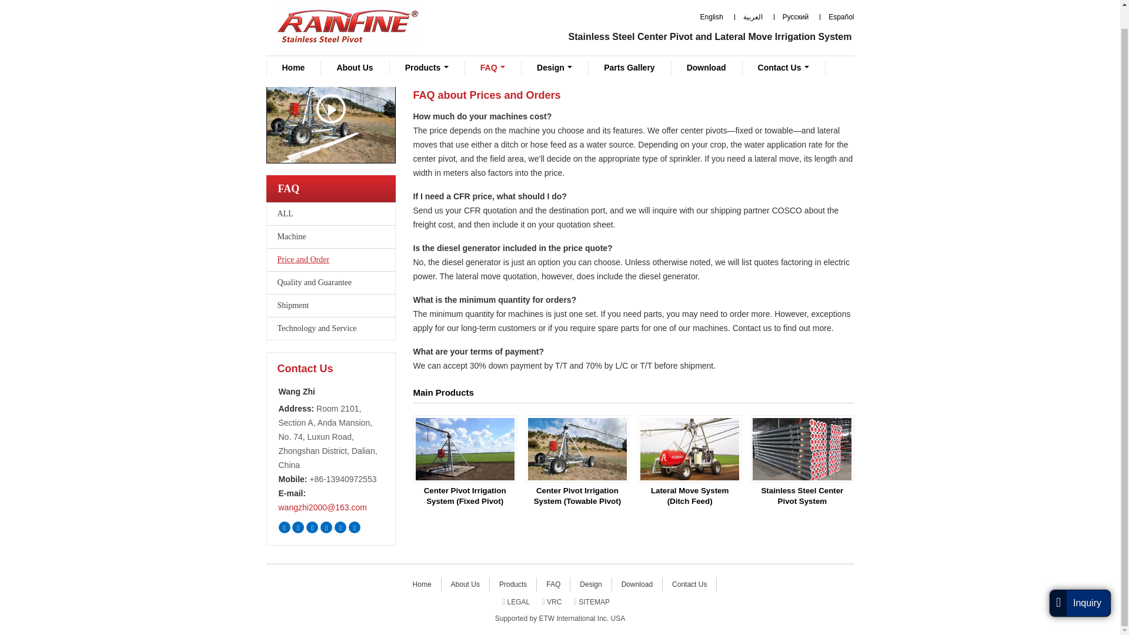 This screenshot has width=1129, height=635. I want to click on Twitter, so click(285, 527).